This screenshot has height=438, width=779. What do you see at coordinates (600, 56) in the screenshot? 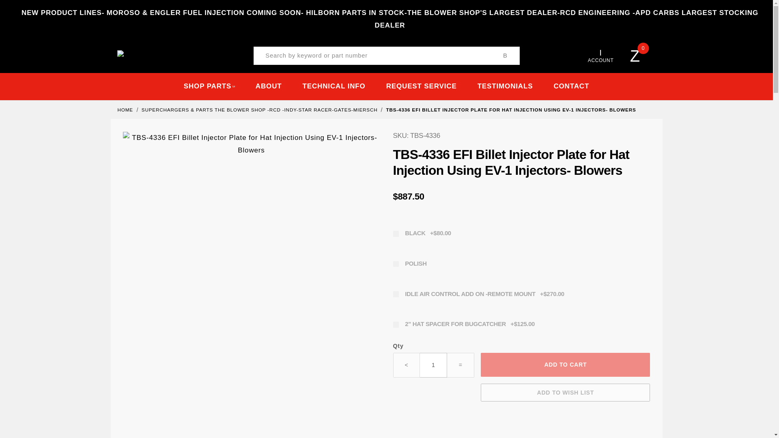
I see `ACCOUNT` at bounding box center [600, 56].